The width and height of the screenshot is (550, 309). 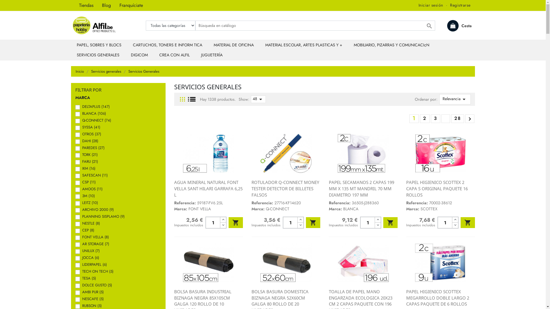 What do you see at coordinates (106, 5) in the screenshot?
I see `Blog` at bounding box center [106, 5].